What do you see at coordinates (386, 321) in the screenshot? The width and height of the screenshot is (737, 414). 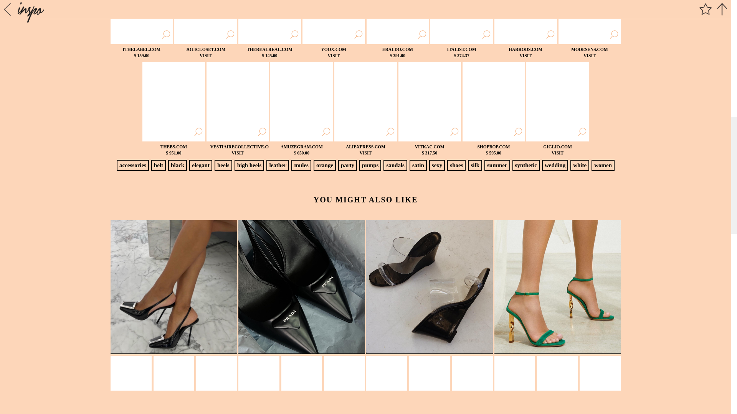 I see `heels` at bounding box center [386, 321].